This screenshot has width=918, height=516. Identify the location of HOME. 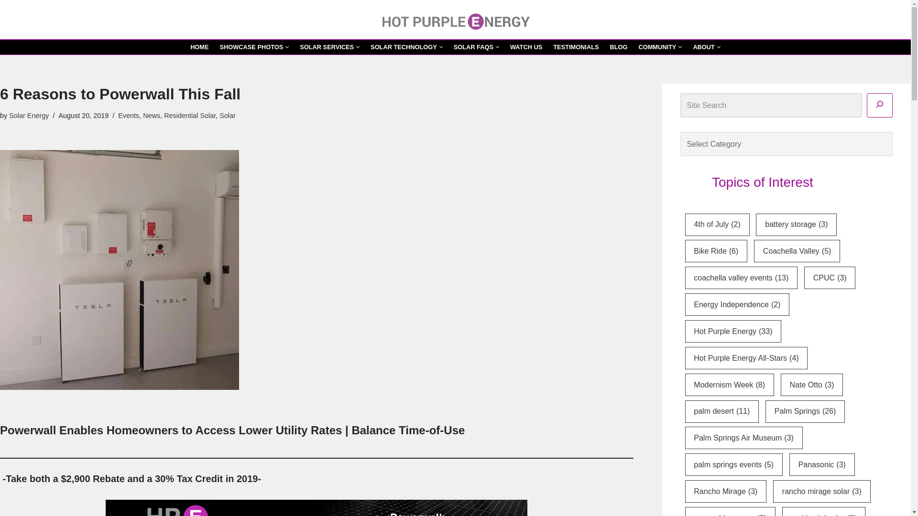
(199, 47).